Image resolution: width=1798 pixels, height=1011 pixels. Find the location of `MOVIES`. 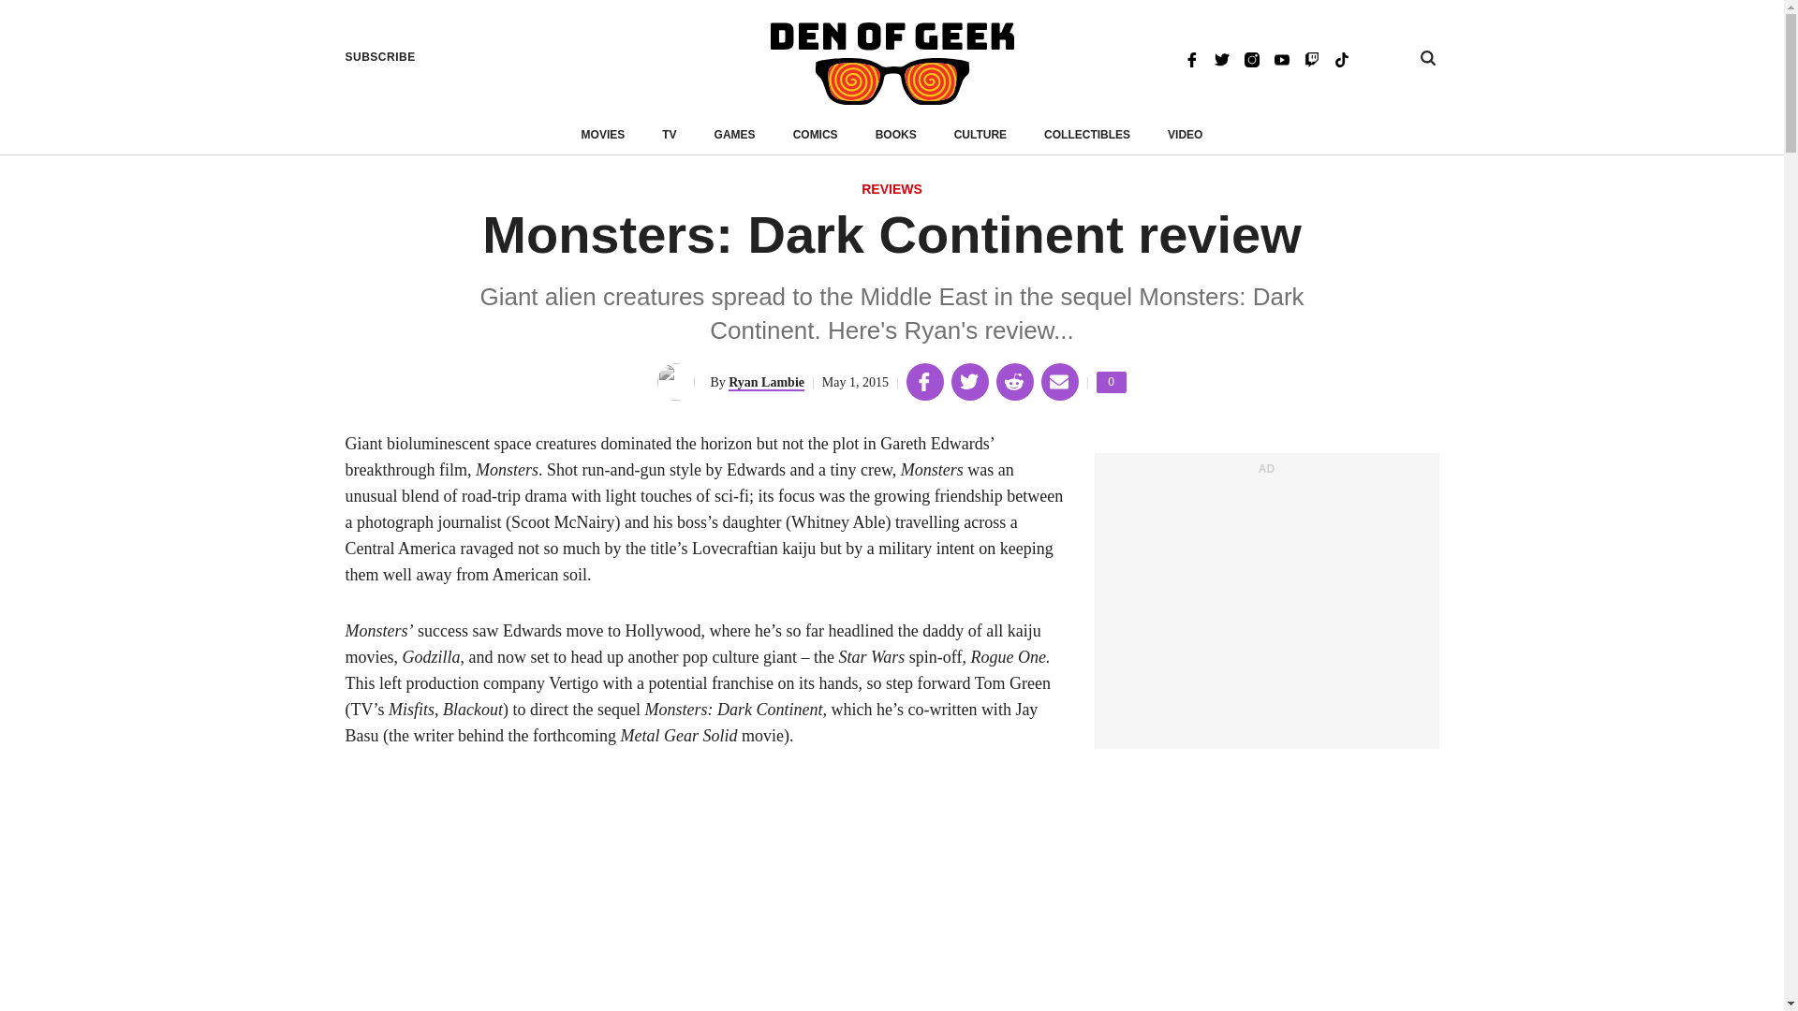

MOVIES is located at coordinates (603, 135).